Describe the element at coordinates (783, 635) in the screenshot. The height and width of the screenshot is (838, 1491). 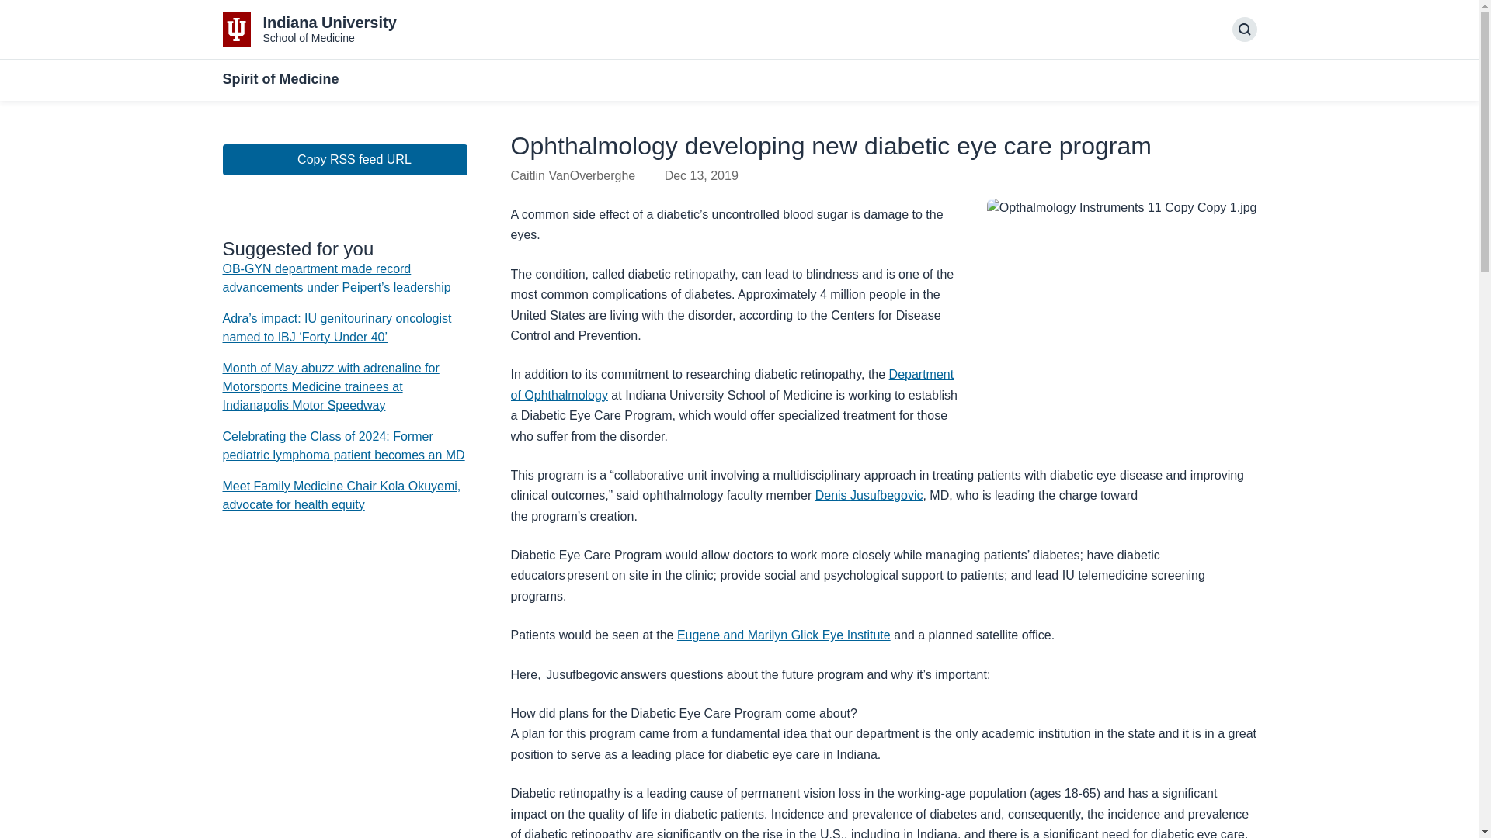
I see `Eugene and Marilyn Glick Eye Institute` at that location.